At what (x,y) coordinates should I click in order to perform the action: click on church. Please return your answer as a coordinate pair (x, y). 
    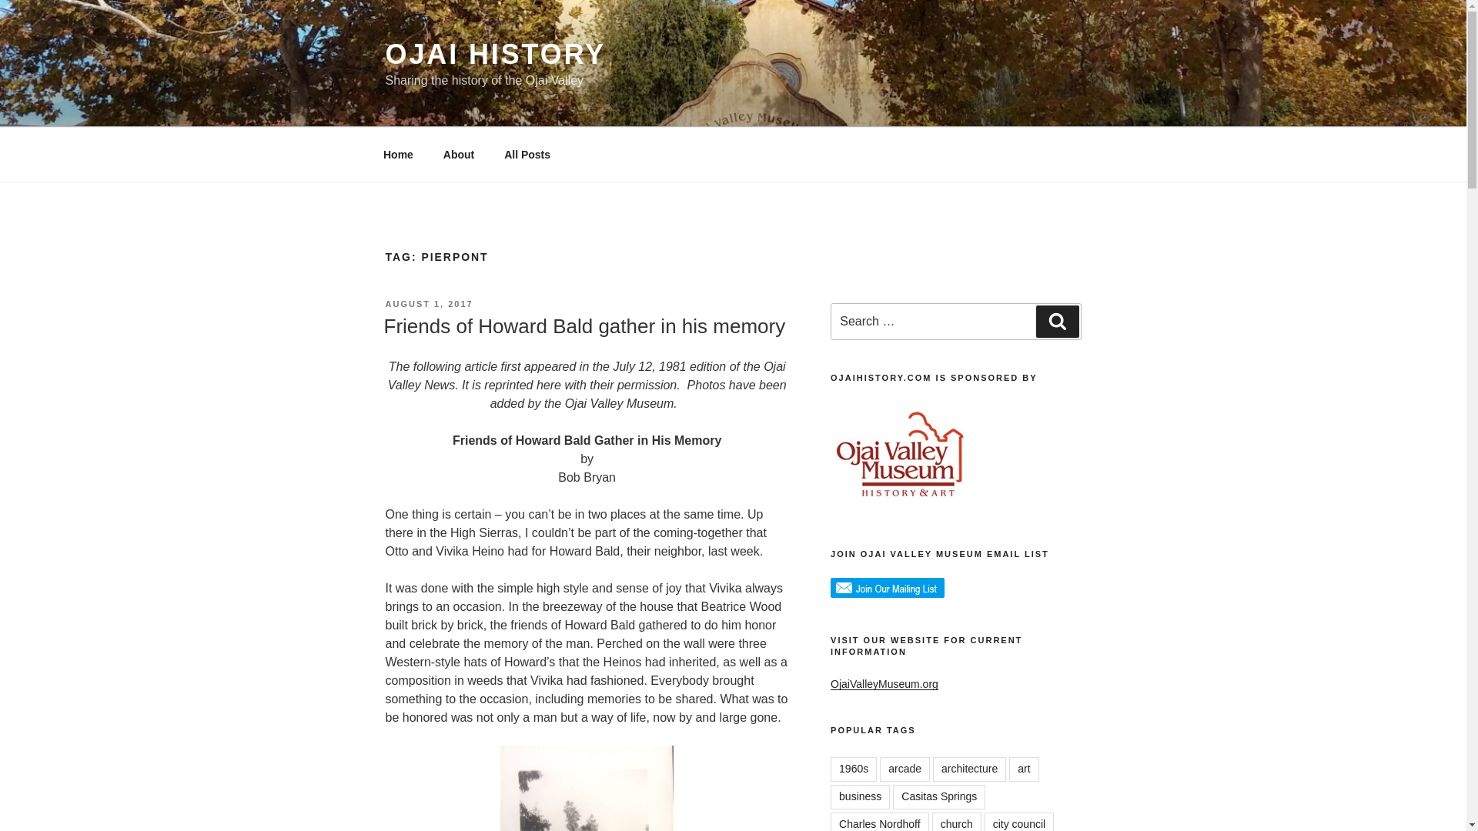
    Looking at the image, I should click on (956, 822).